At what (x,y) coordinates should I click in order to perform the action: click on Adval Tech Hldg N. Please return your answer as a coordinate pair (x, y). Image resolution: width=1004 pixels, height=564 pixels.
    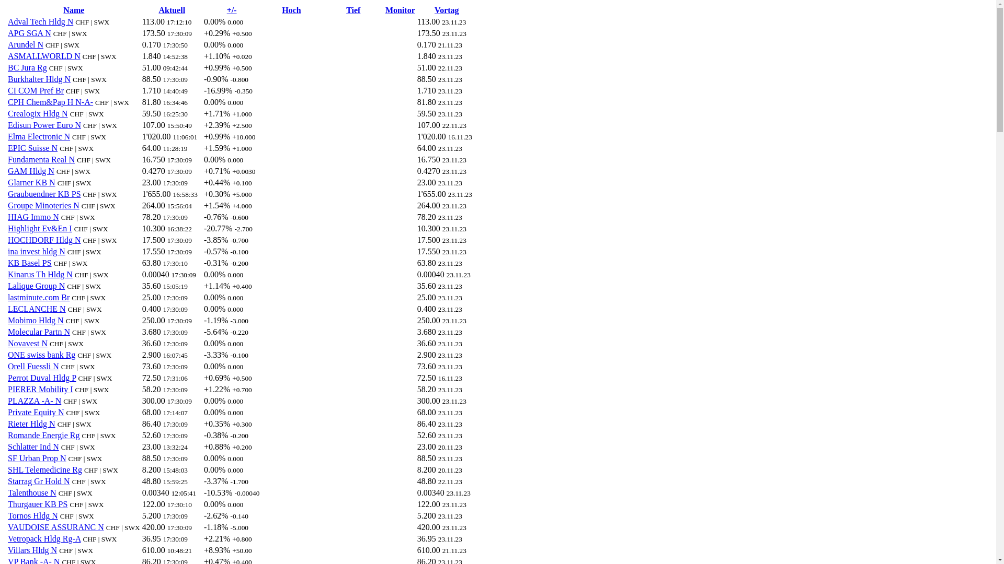
    Looking at the image, I should click on (41, 22).